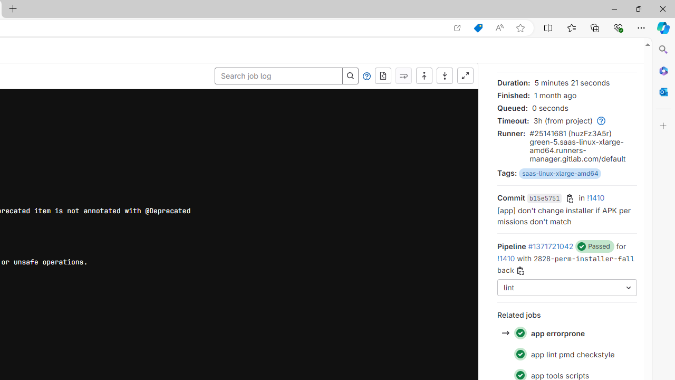 Image resolution: width=675 pixels, height=380 pixels. I want to click on Show complete raw, so click(383, 76).